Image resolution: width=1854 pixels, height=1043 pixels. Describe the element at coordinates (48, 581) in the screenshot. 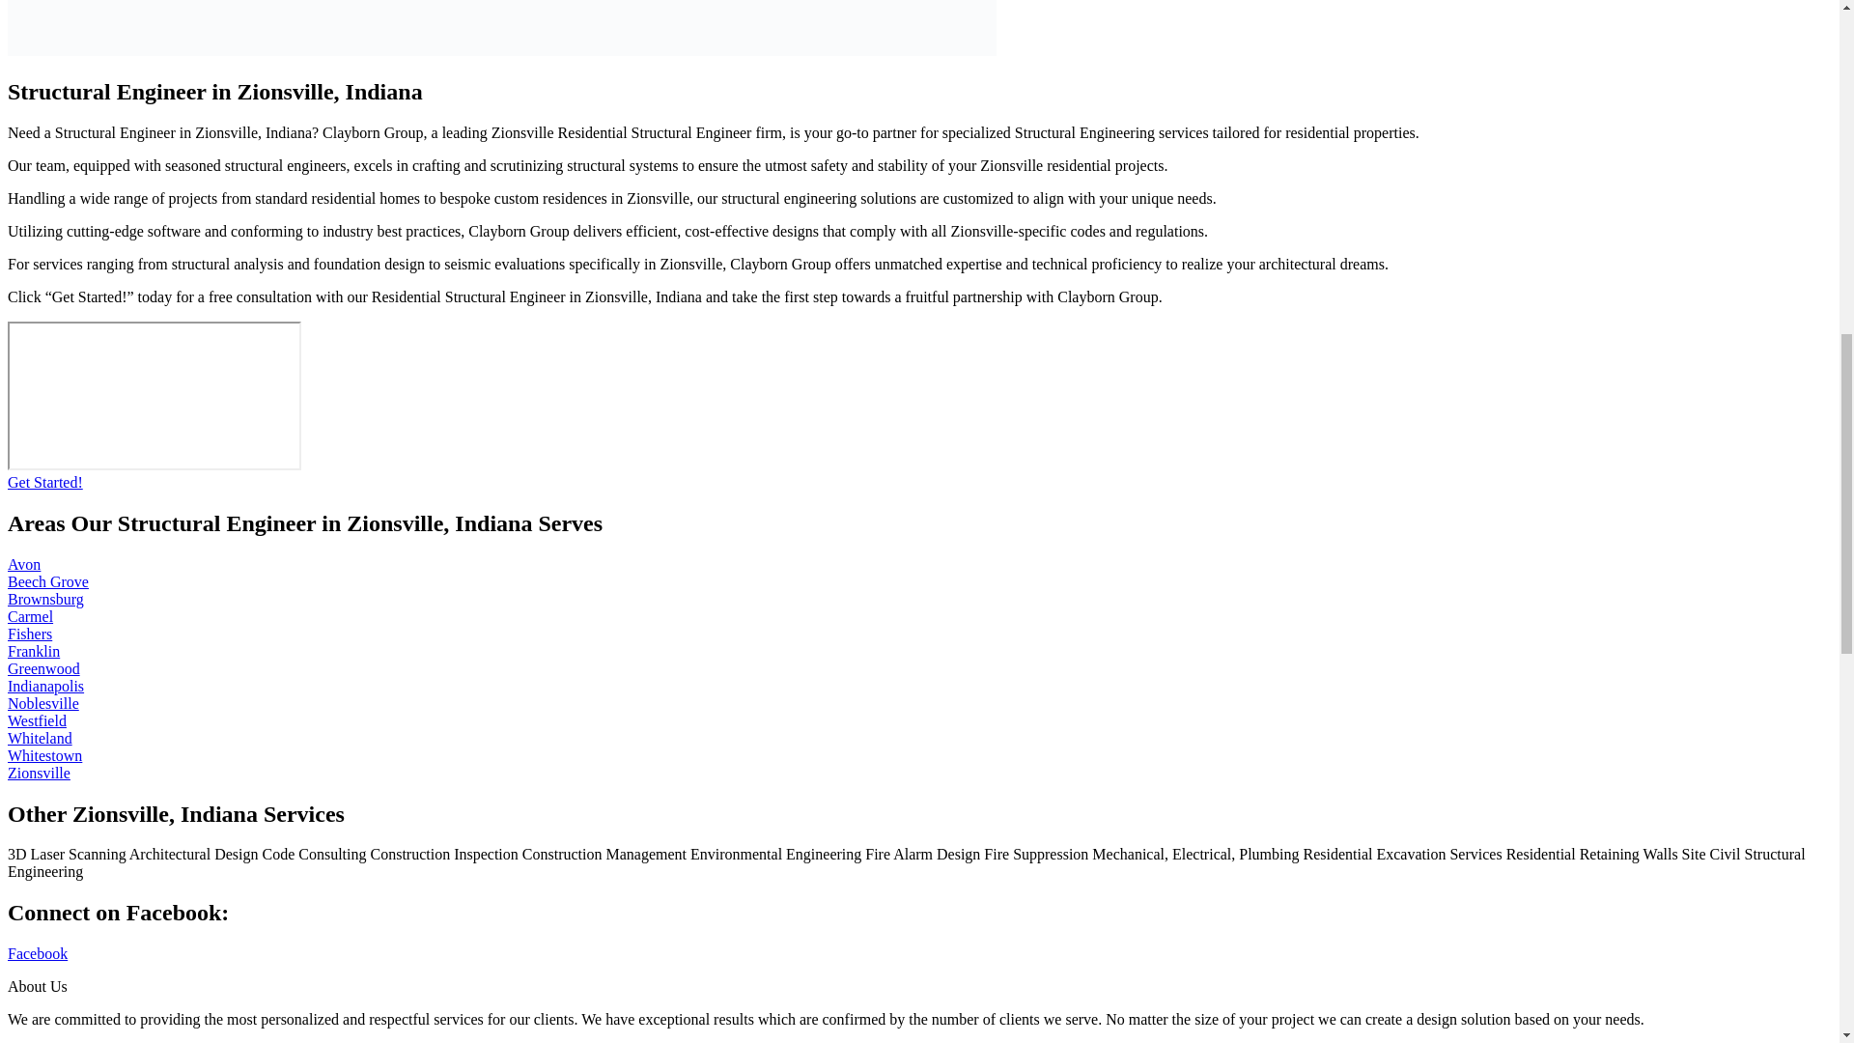

I see `Beech Grove` at that location.